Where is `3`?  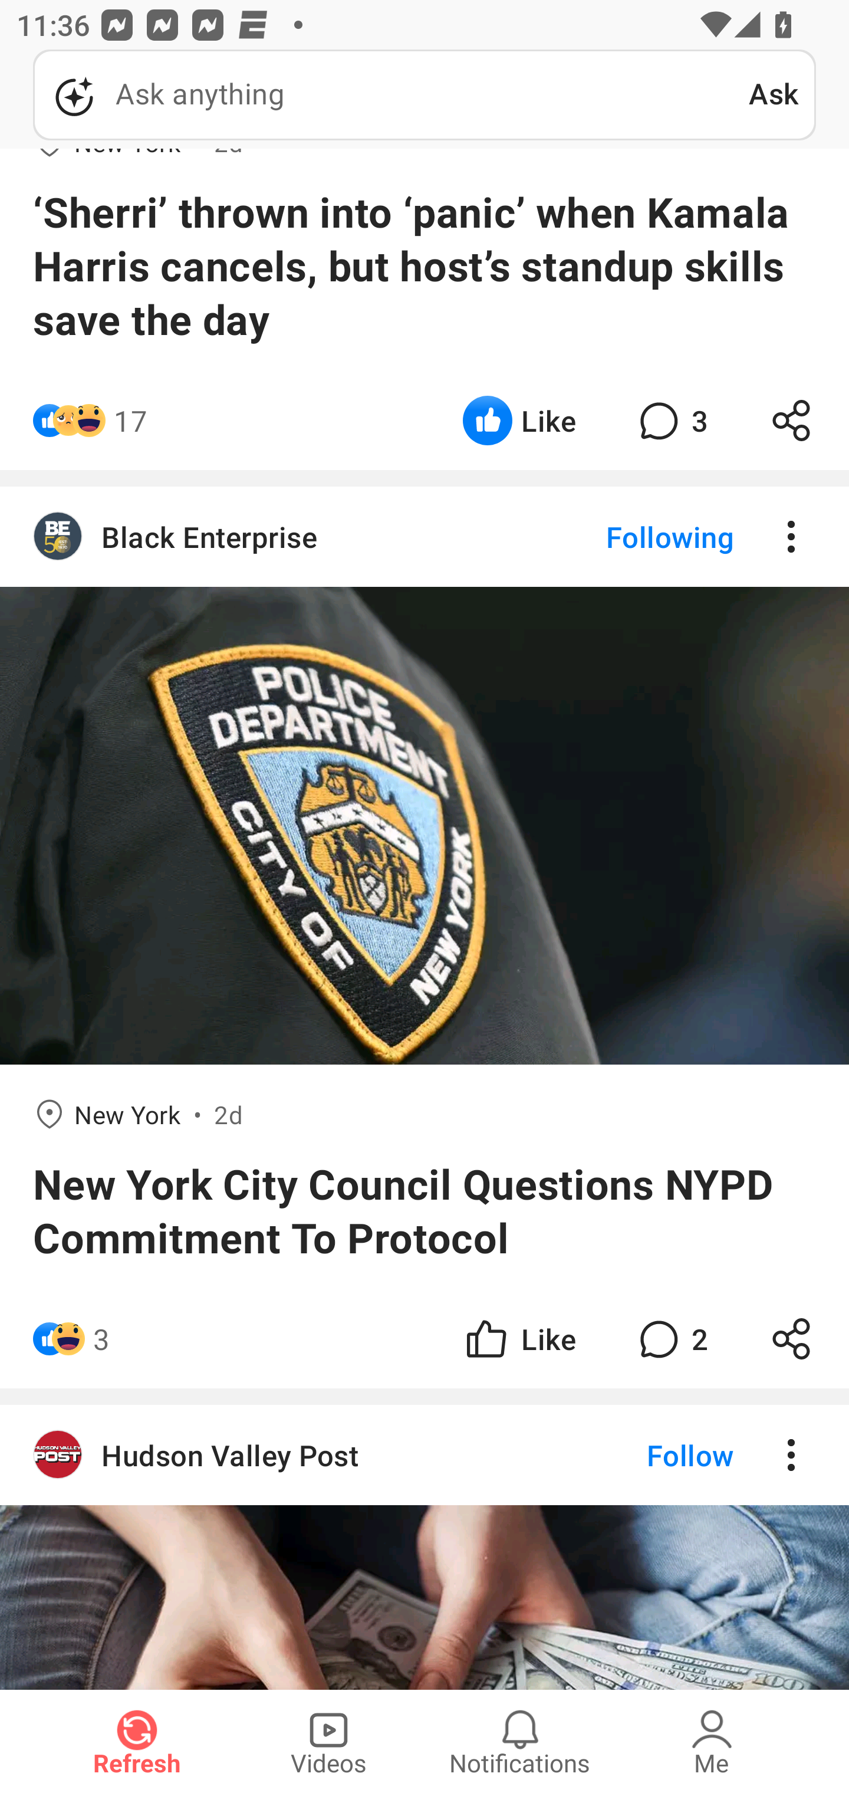
3 is located at coordinates (671, 420).